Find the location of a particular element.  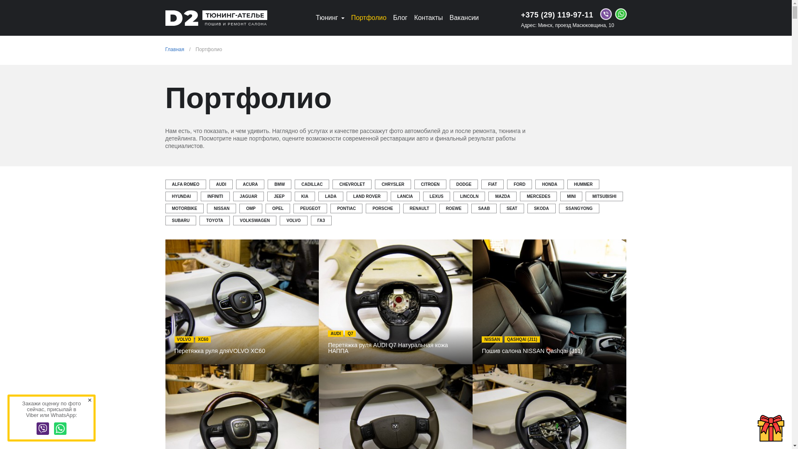

CADILLAC is located at coordinates (312, 185).